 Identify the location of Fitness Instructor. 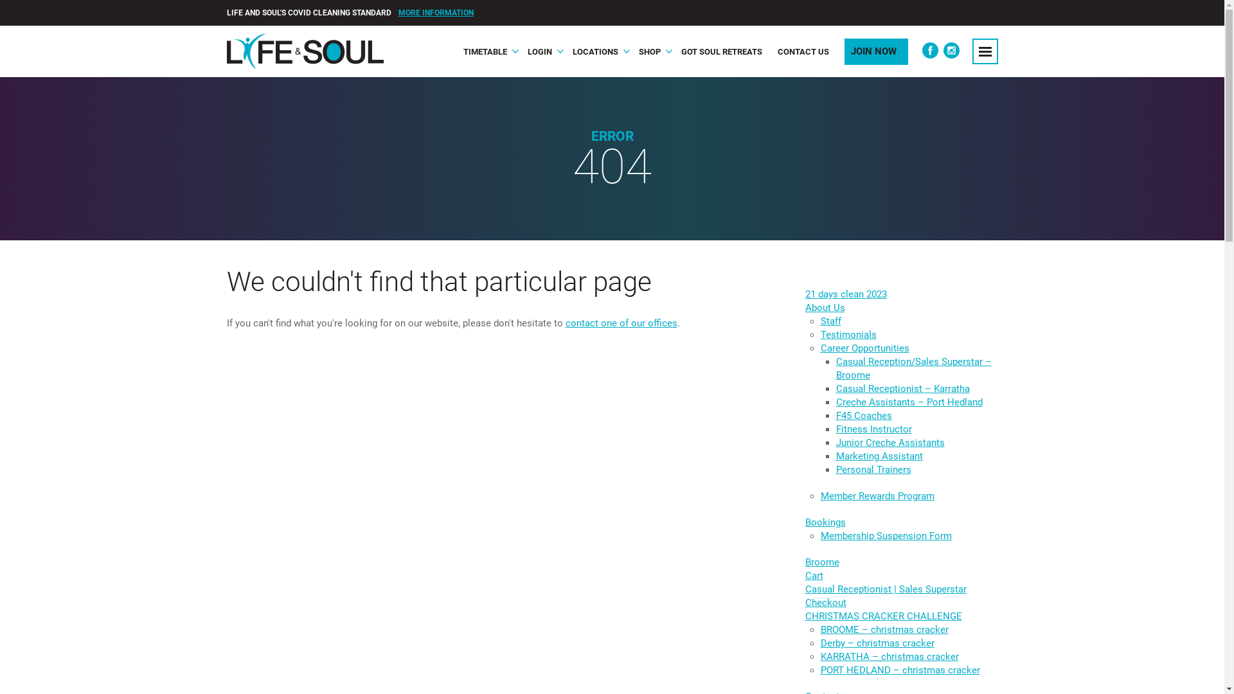
(873, 429).